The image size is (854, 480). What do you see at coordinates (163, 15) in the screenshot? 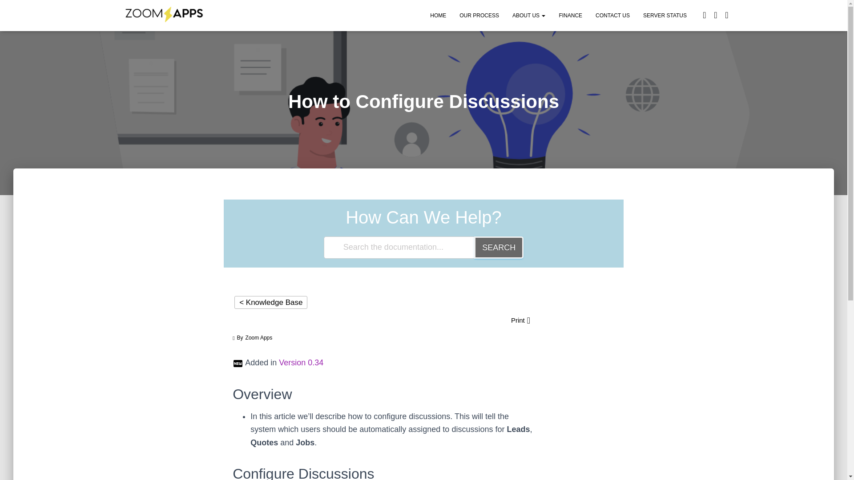
I see `Zoom Apps` at bounding box center [163, 15].